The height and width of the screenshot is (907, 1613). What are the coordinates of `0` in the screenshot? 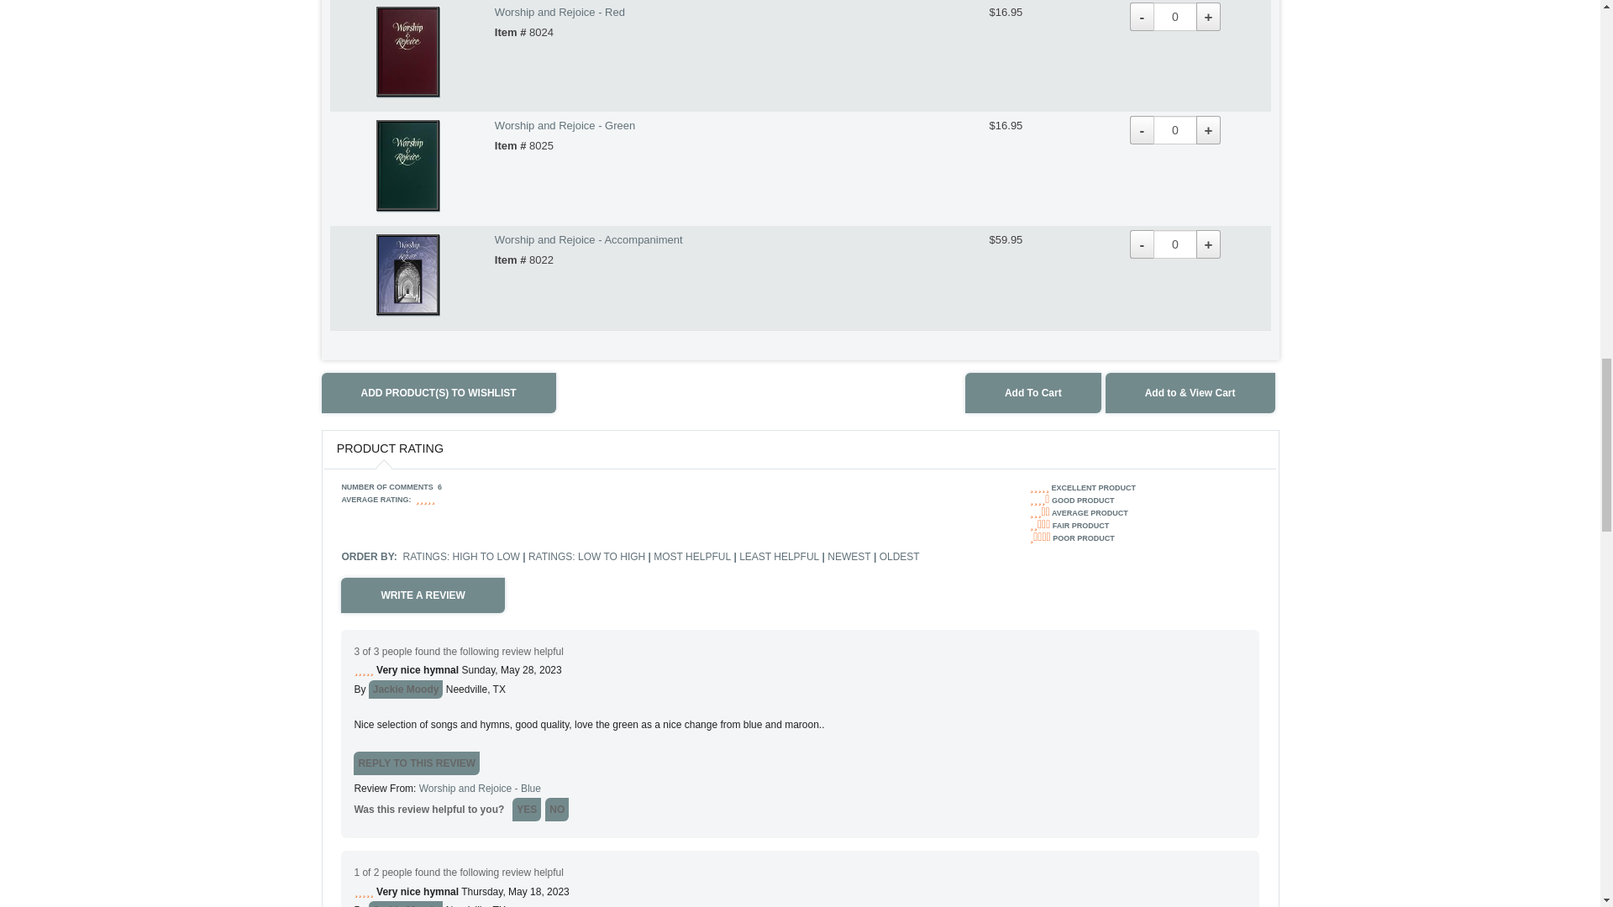 It's located at (1174, 17).